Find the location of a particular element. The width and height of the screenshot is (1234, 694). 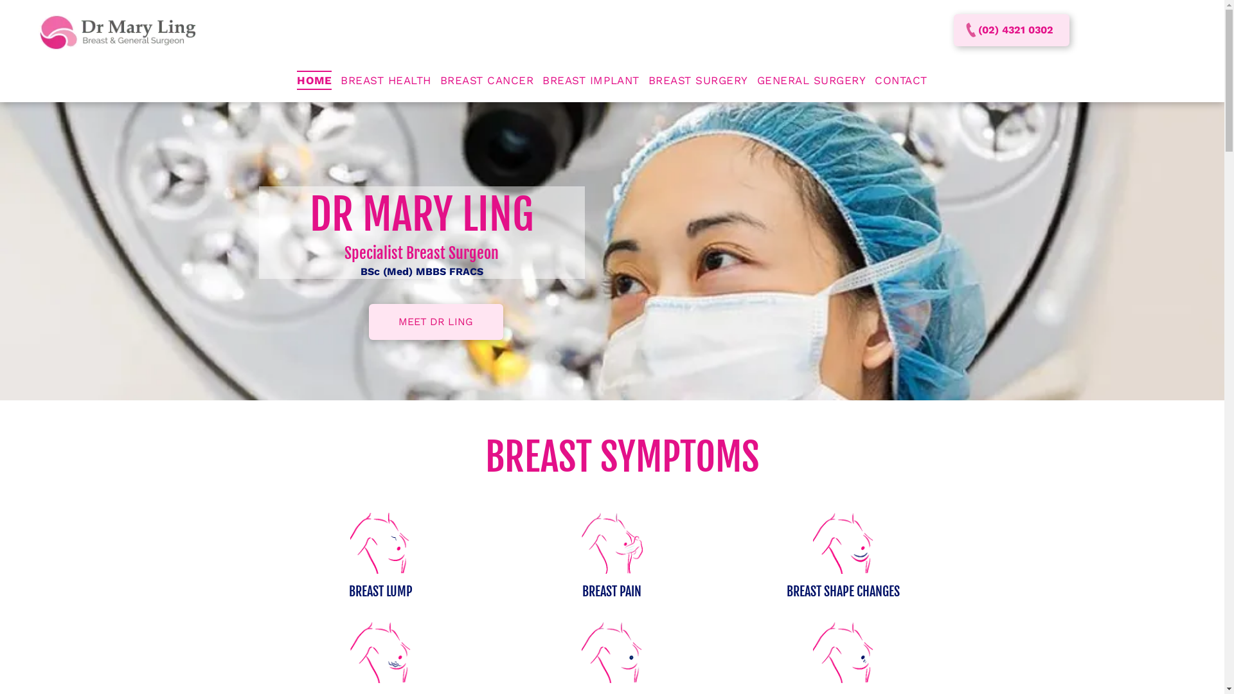

GENERAL SURGERY is located at coordinates (812, 81).